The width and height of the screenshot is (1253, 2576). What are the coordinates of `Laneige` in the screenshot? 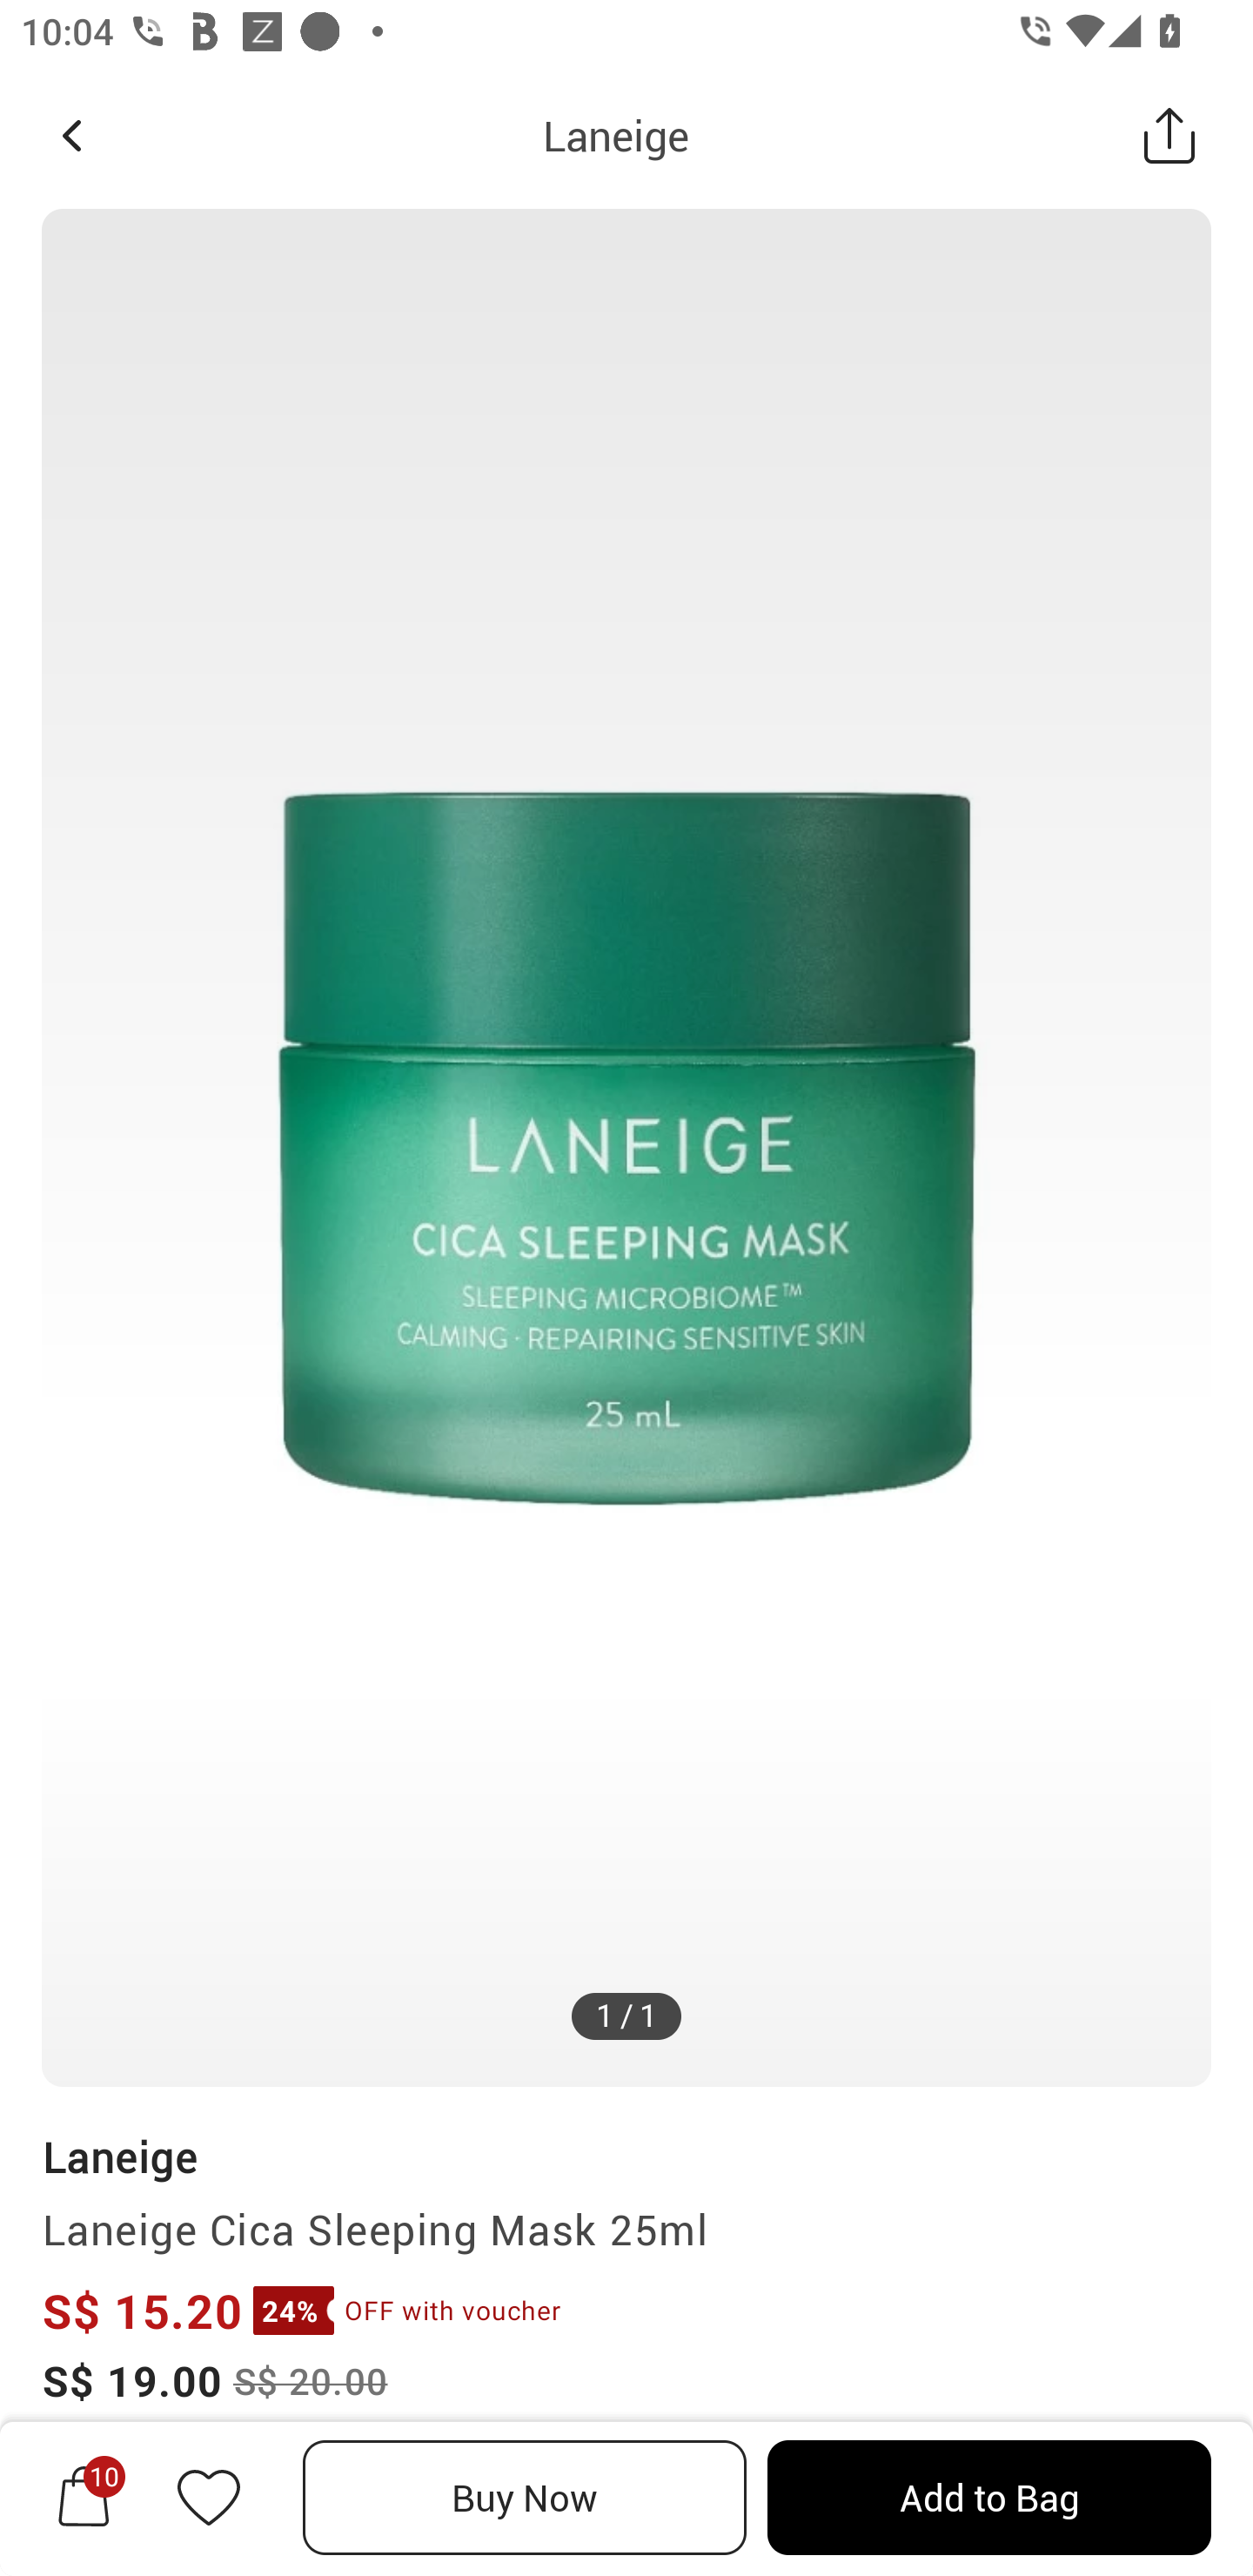 It's located at (616, 135).